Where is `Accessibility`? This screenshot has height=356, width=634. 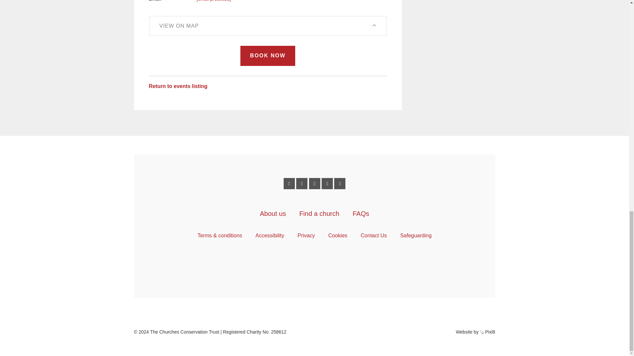 Accessibility is located at coordinates (269, 235).